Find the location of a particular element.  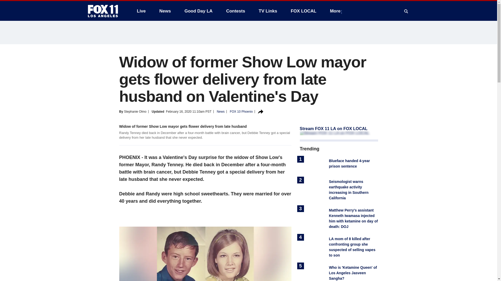

News is located at coordinates (165, 11).